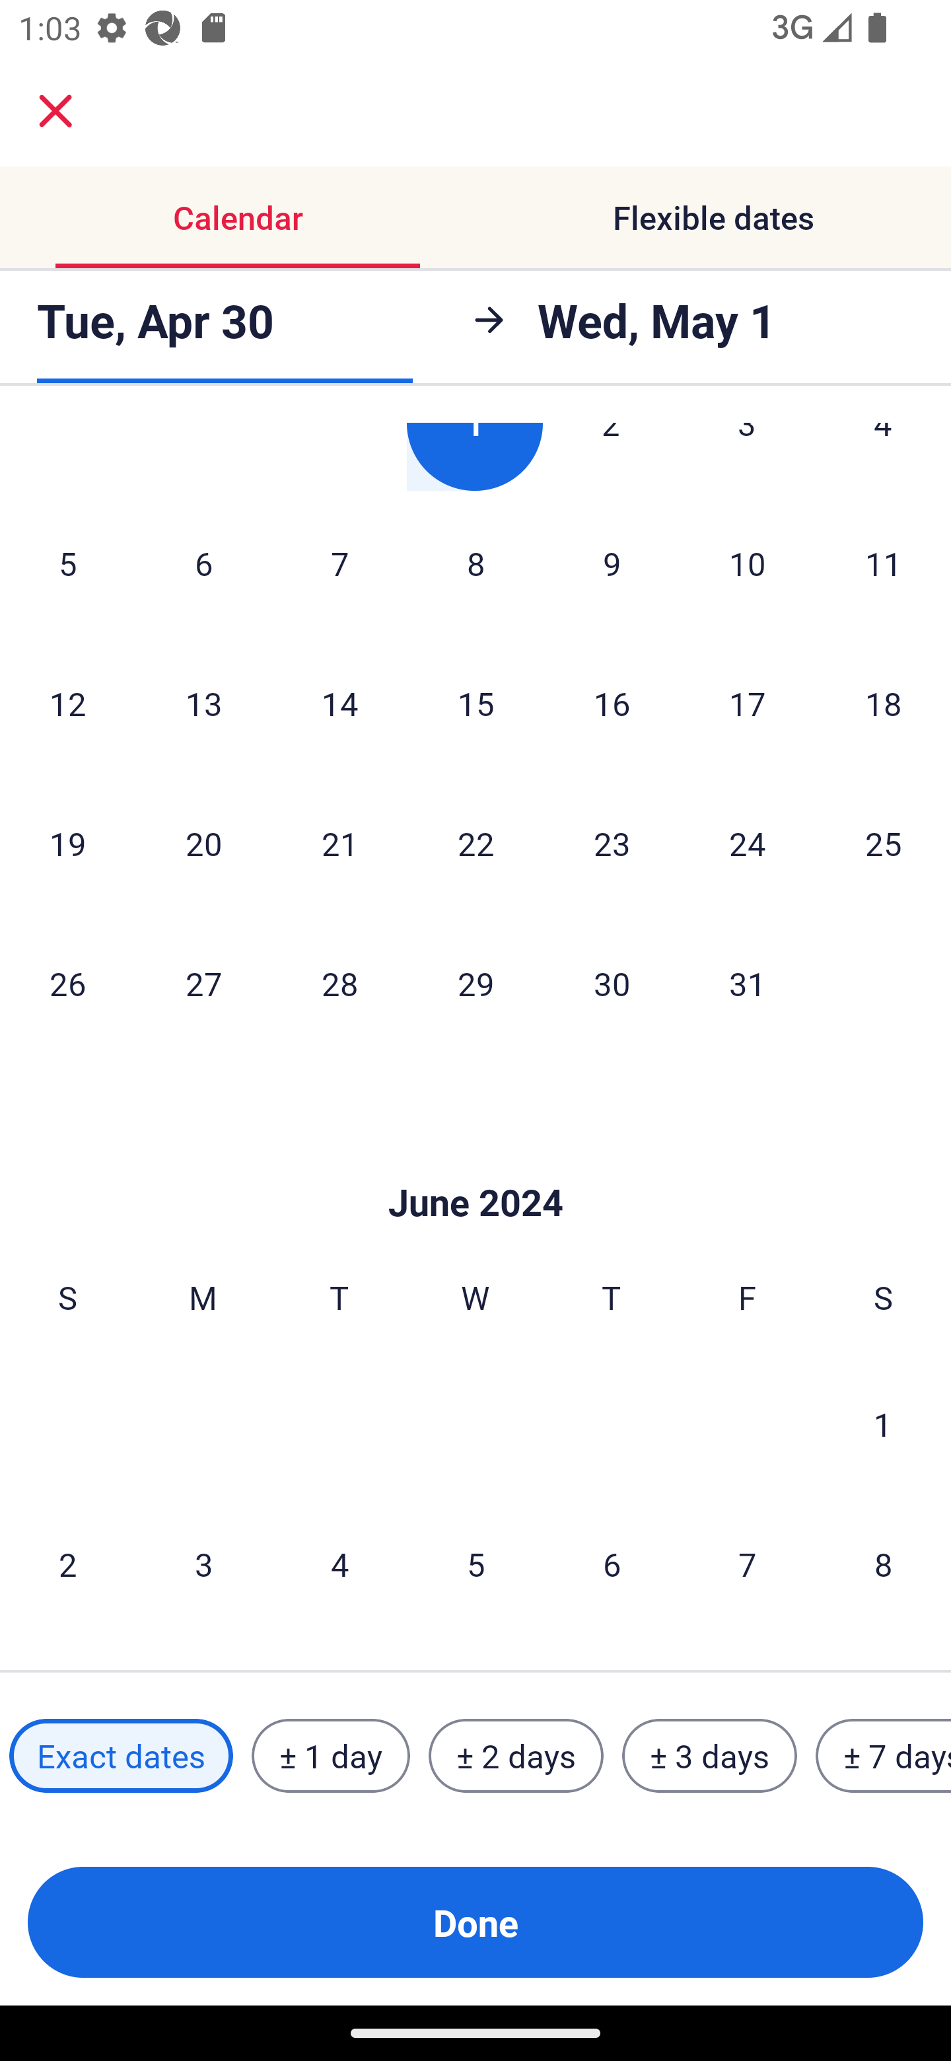 Image resolution: width=951 pixels, height=2061 pixels. Describe the element at coordinates (748, 562) in the screenshot. I see `10 Friday, May 10, 2024` at that location.